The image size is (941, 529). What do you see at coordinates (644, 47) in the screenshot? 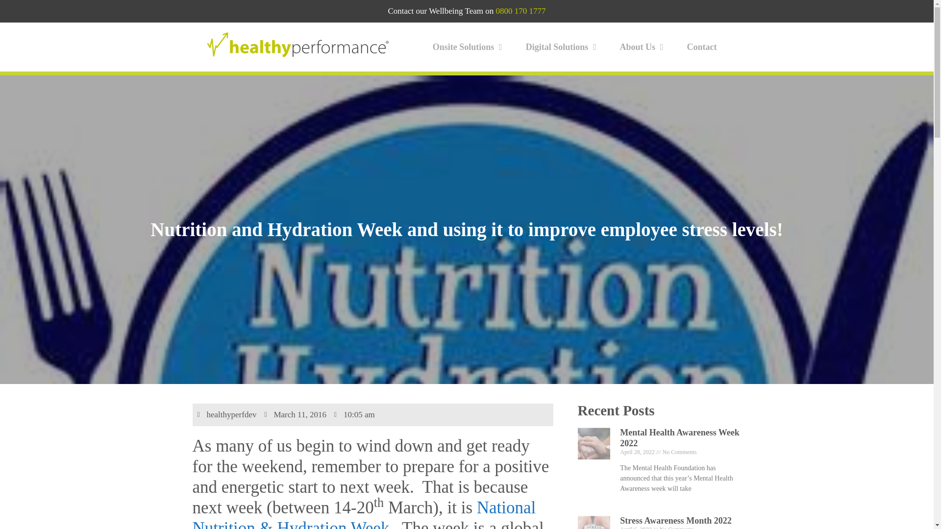
I see `About Us` at bounding box center [644, 47].